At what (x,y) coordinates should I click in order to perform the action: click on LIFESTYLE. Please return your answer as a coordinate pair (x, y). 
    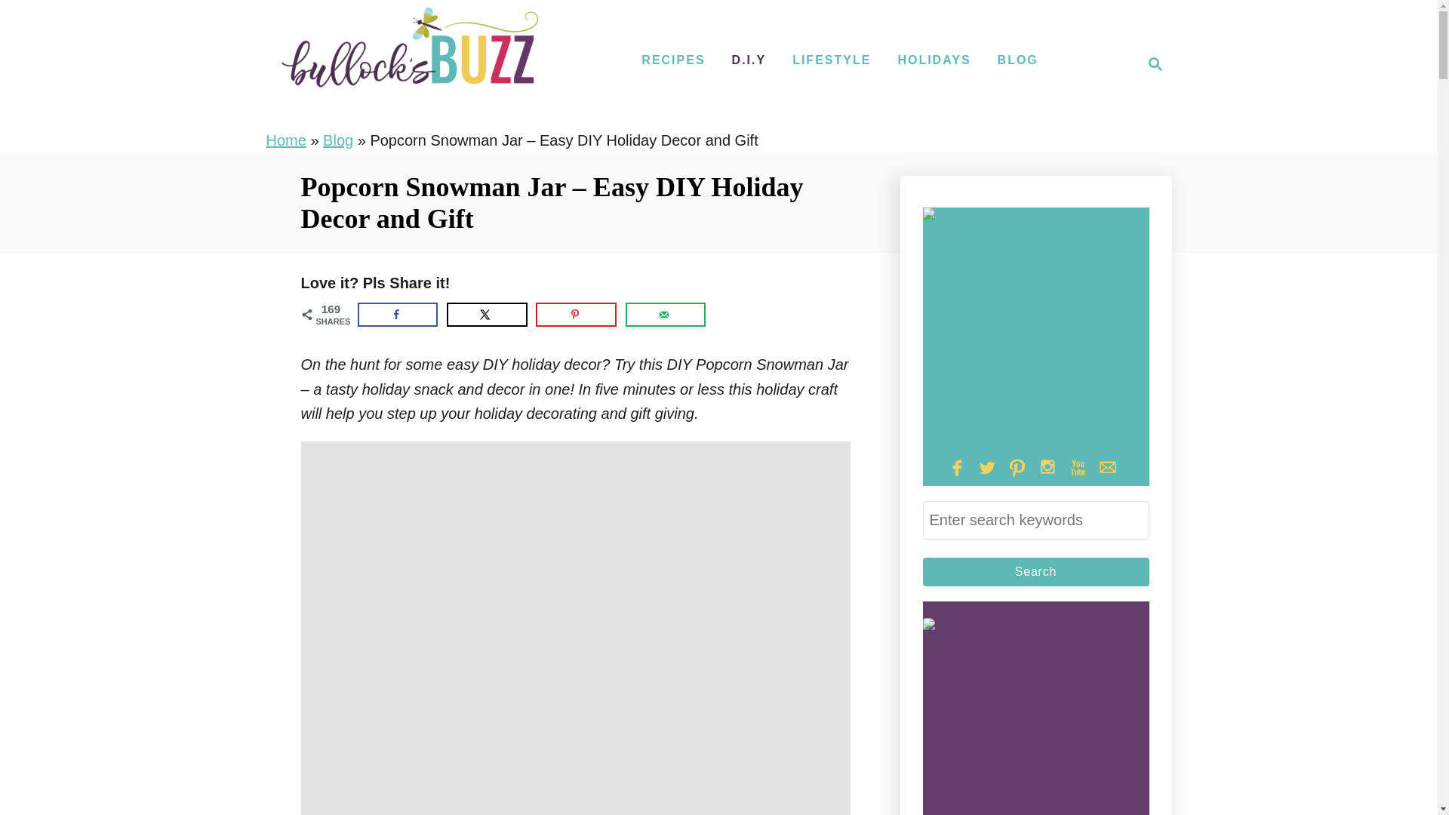
    Looking at the image, I should click on (934, 60).